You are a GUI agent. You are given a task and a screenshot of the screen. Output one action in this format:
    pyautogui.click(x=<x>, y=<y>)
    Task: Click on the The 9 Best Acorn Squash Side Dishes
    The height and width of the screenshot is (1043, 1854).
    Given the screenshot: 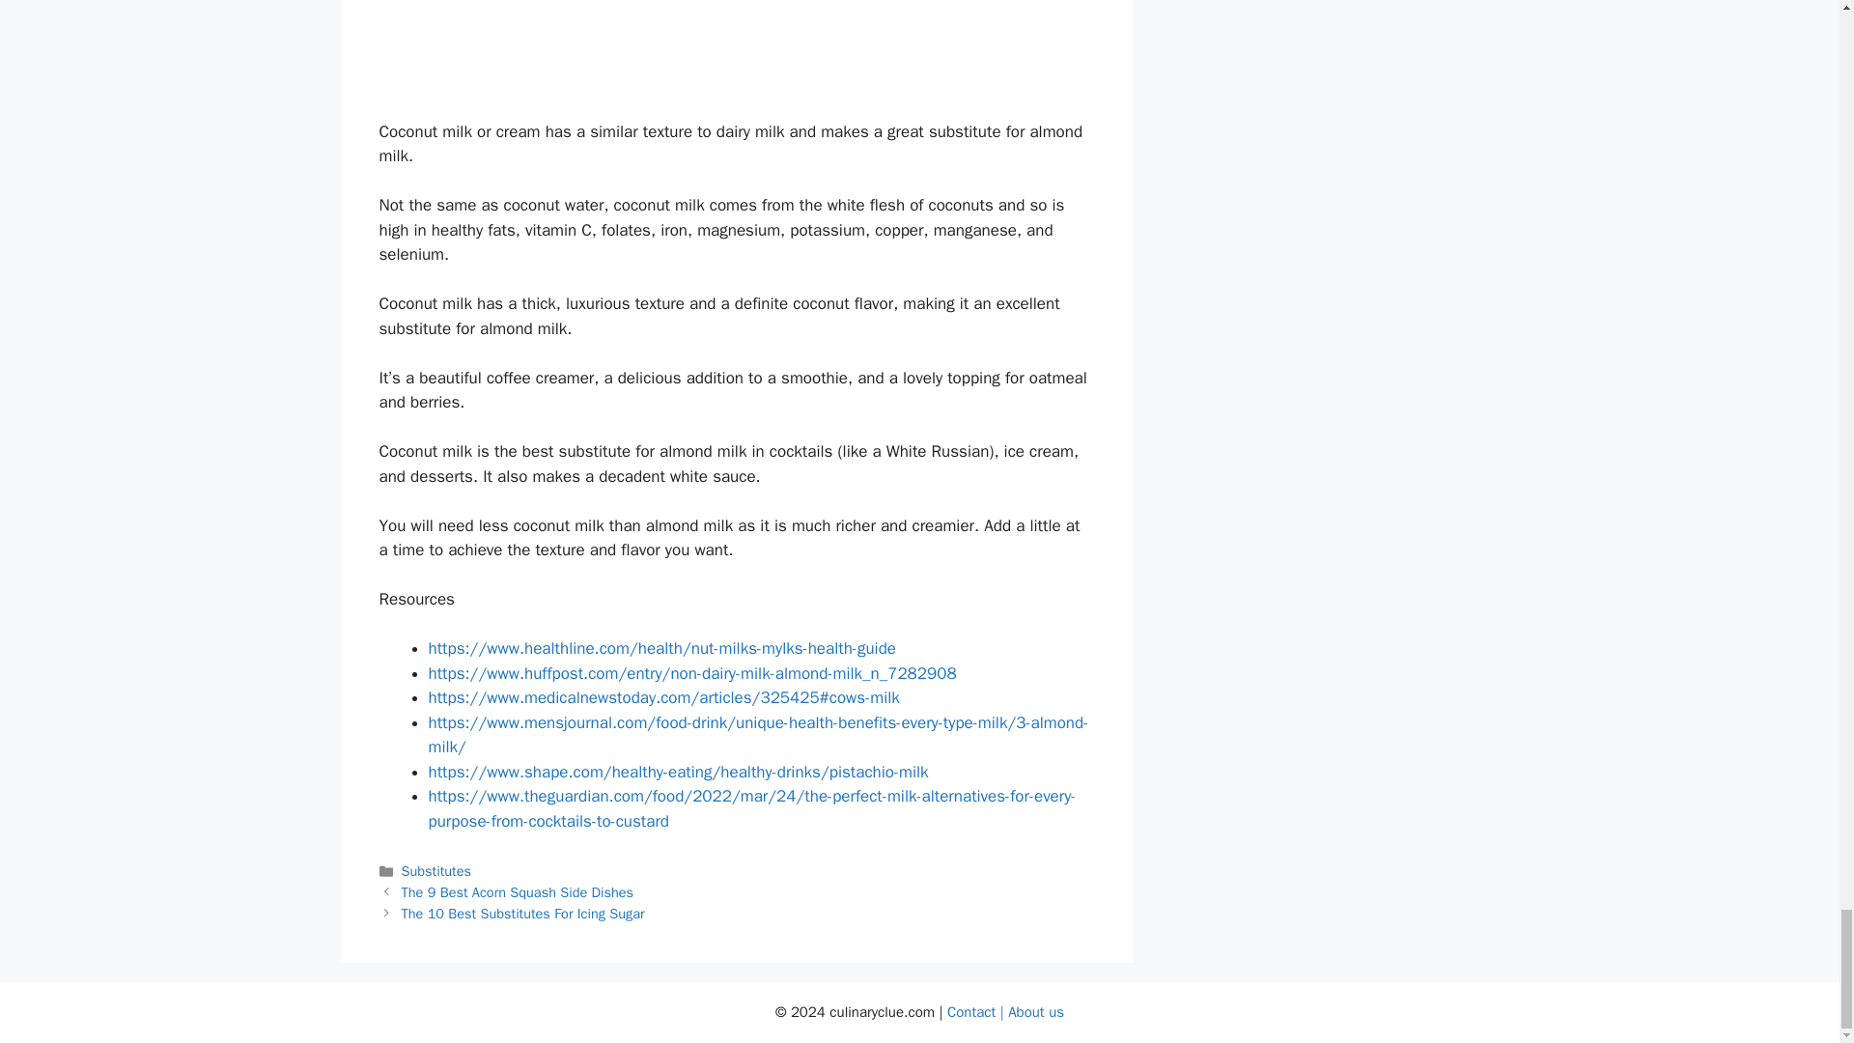 What is the action you would take?
    pyautogui.click(x=518, y=892)
    